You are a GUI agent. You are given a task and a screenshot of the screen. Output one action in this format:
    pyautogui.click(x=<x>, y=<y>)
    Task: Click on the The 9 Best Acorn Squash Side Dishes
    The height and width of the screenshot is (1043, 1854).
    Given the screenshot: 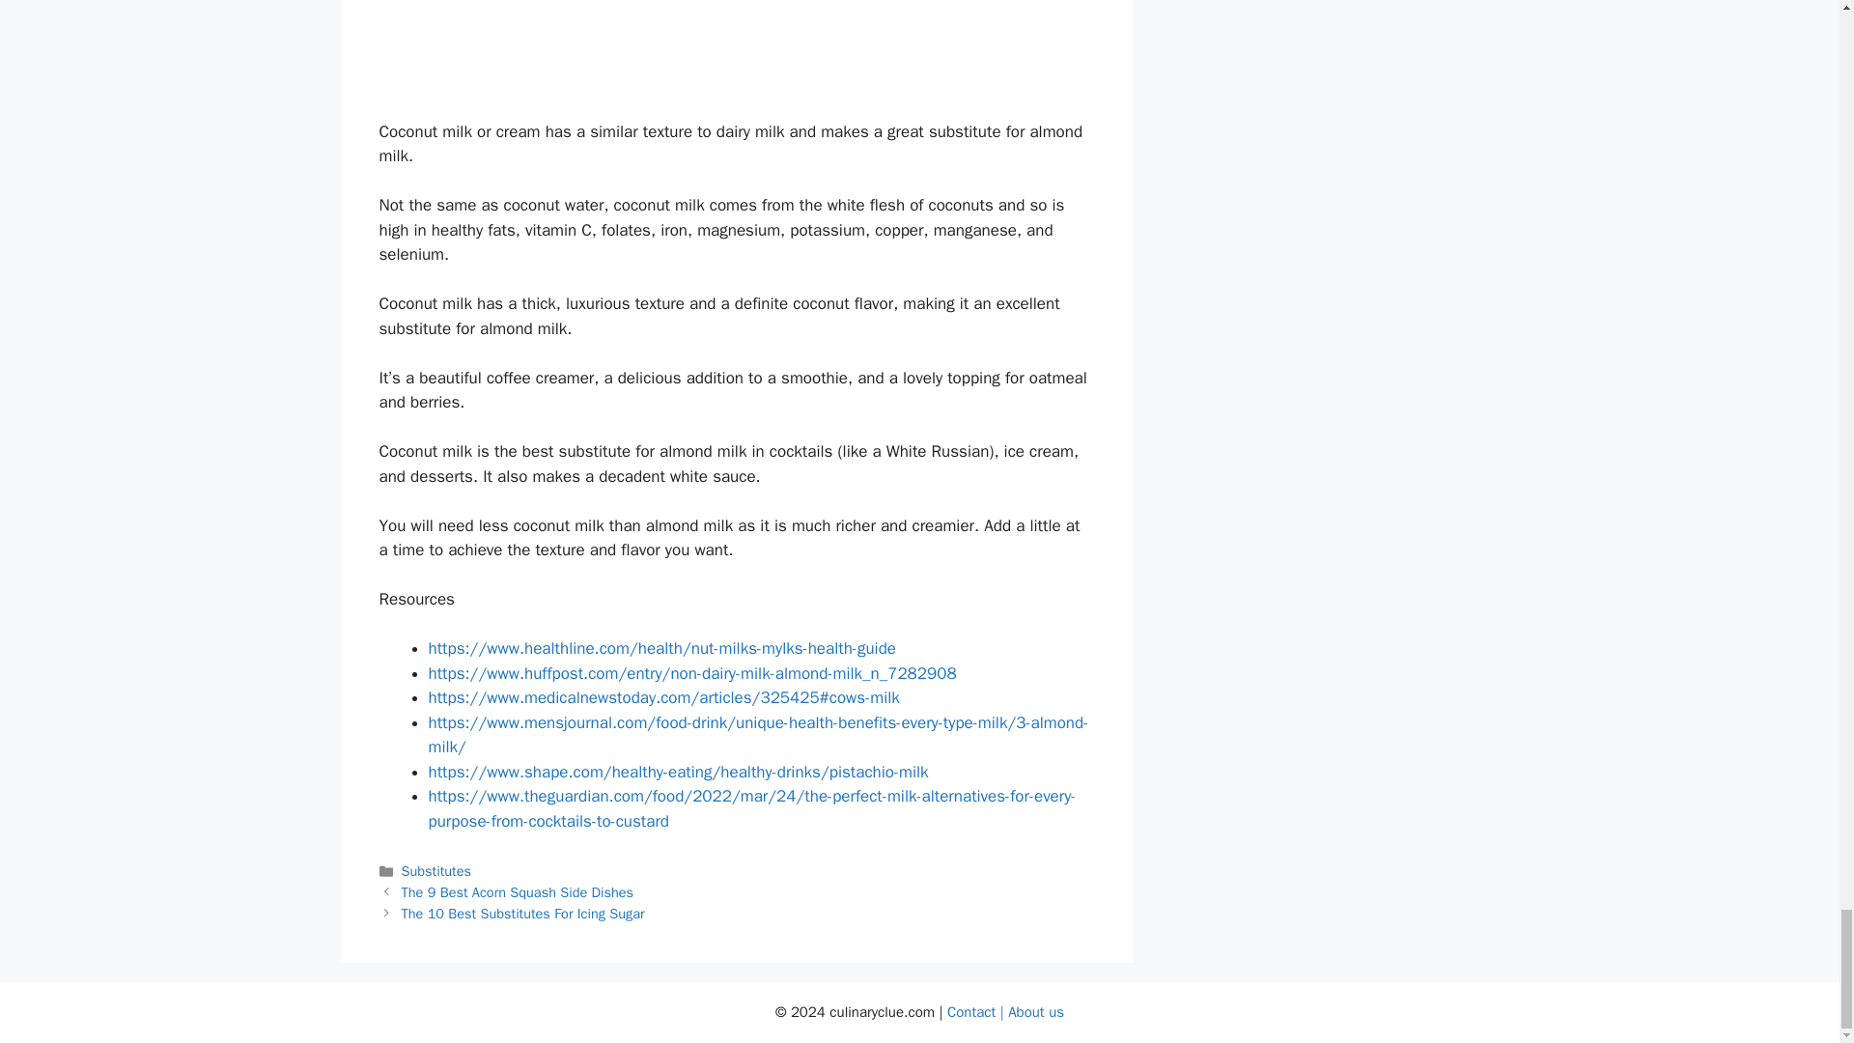 What is the action you would take?
    pyautogui.click(x=518, y=892)
    